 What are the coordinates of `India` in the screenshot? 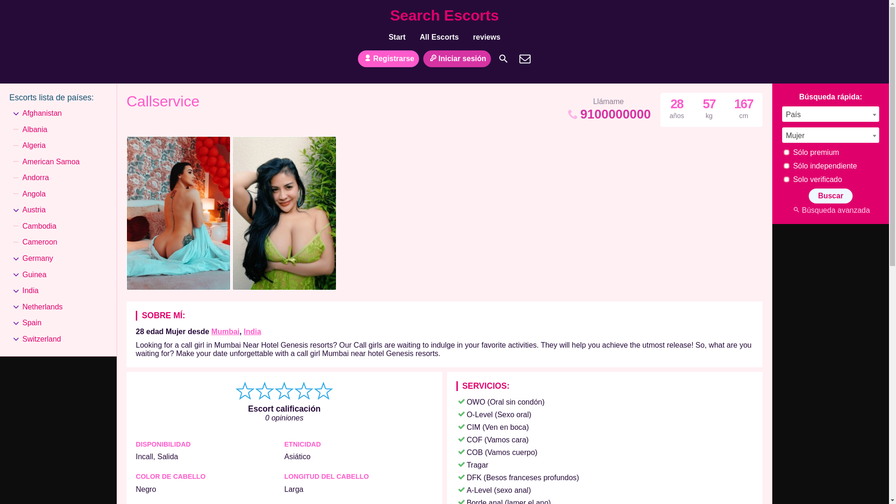 It's located at (252, 331).